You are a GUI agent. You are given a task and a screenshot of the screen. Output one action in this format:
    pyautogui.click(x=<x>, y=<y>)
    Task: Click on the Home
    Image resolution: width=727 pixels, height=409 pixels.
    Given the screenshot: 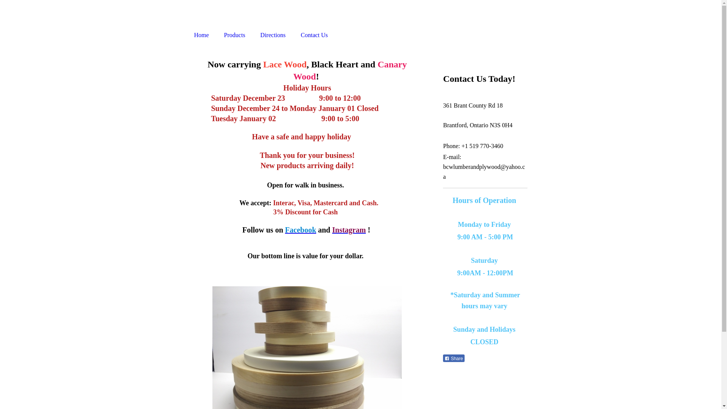 What is the action you would take?
    pyautogui.click(x=201, y=35)
    